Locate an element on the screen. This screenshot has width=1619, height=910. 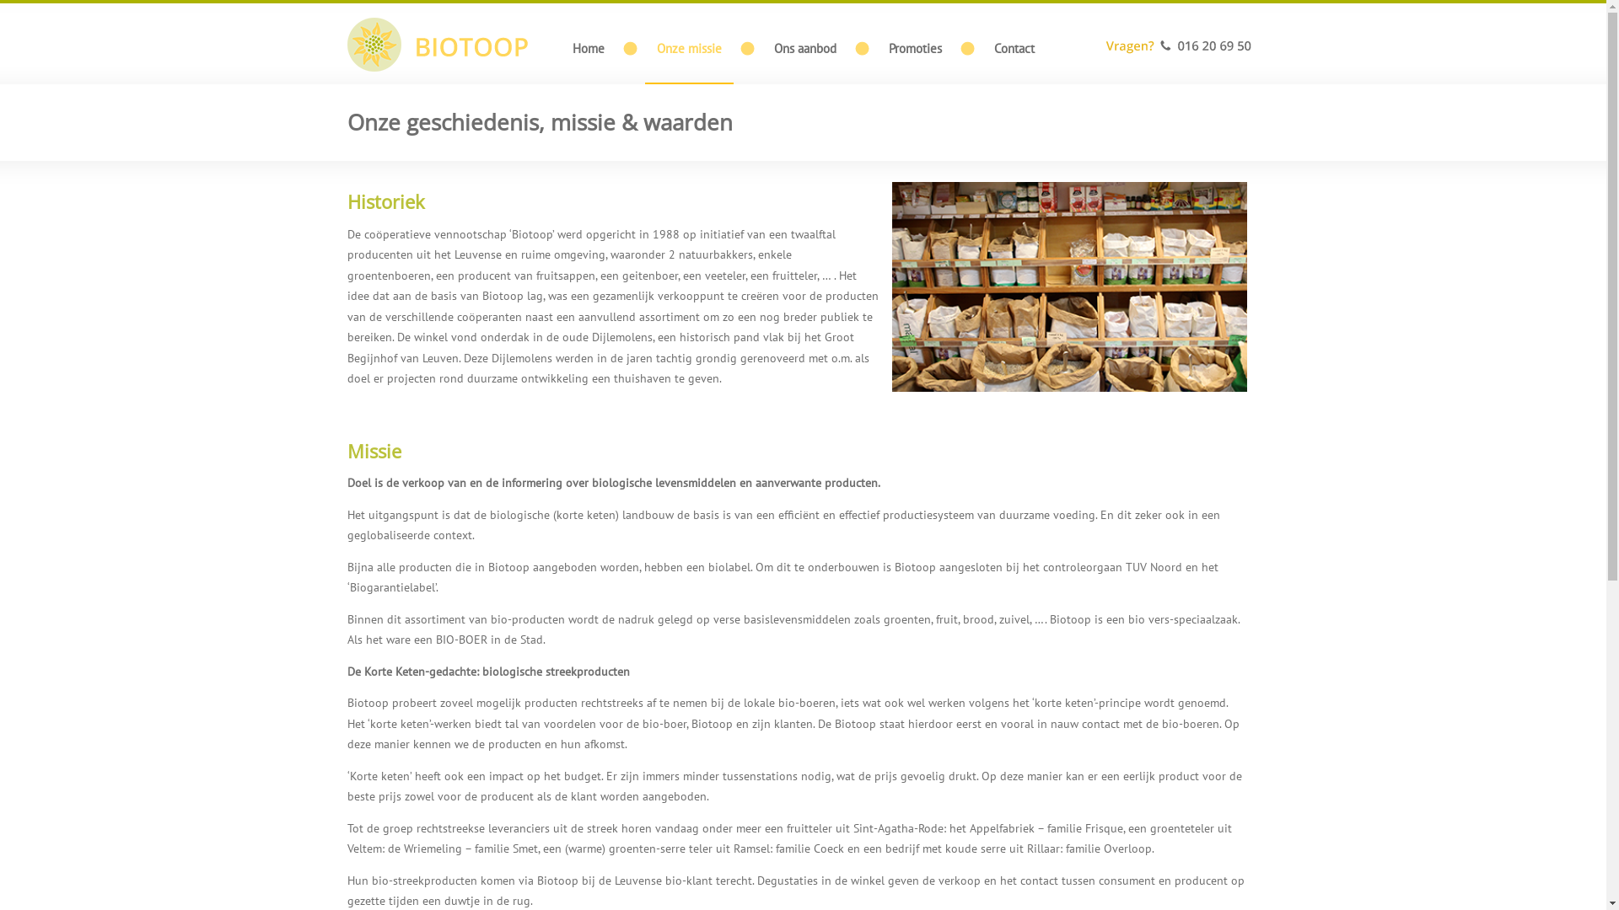
Promoties is located at coordinates (916, 49).